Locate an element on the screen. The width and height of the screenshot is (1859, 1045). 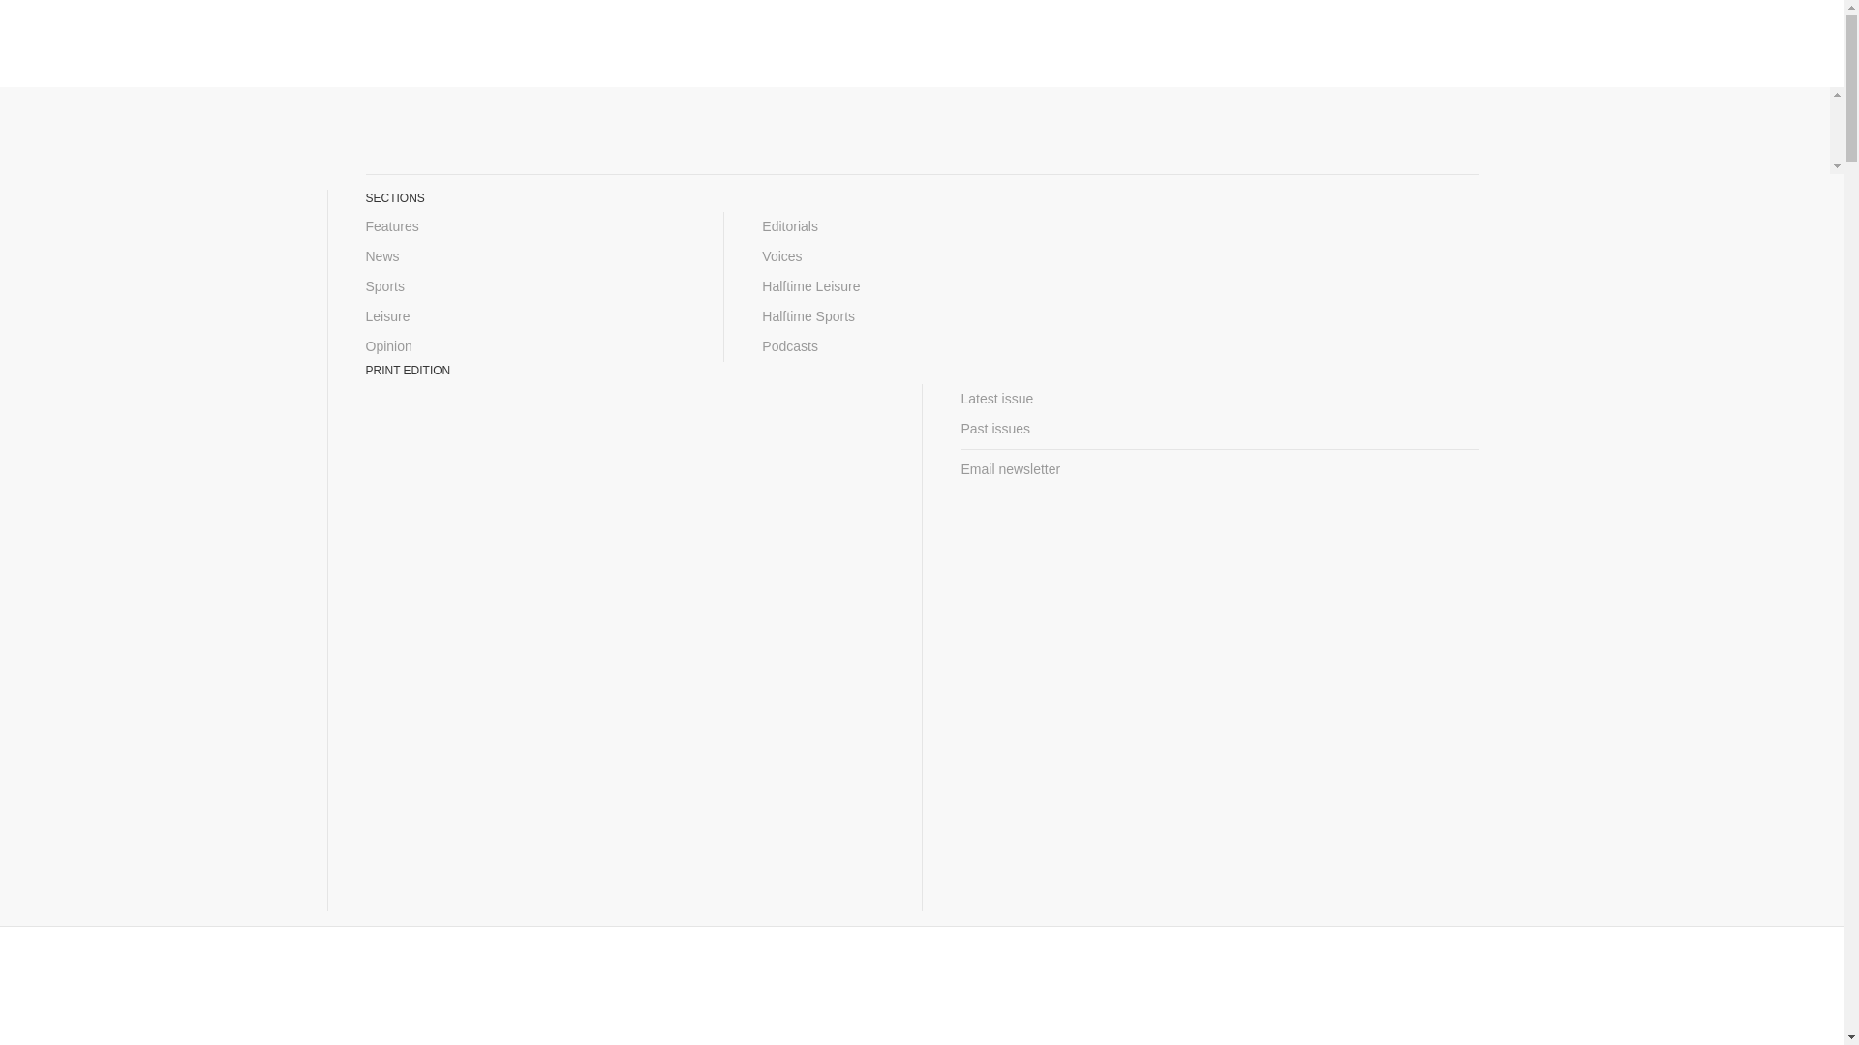
Sports is located at coordinates (526, 286).